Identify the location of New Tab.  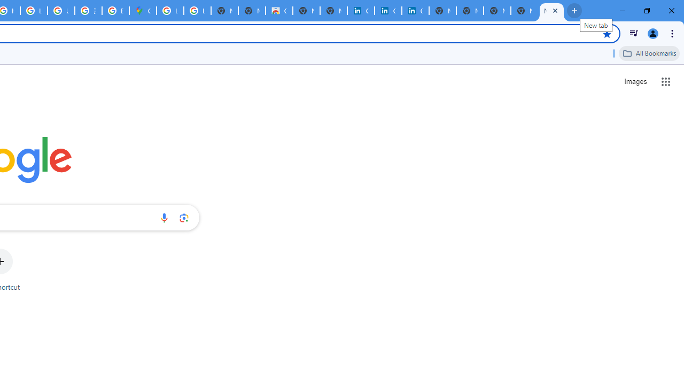
(551, 11).